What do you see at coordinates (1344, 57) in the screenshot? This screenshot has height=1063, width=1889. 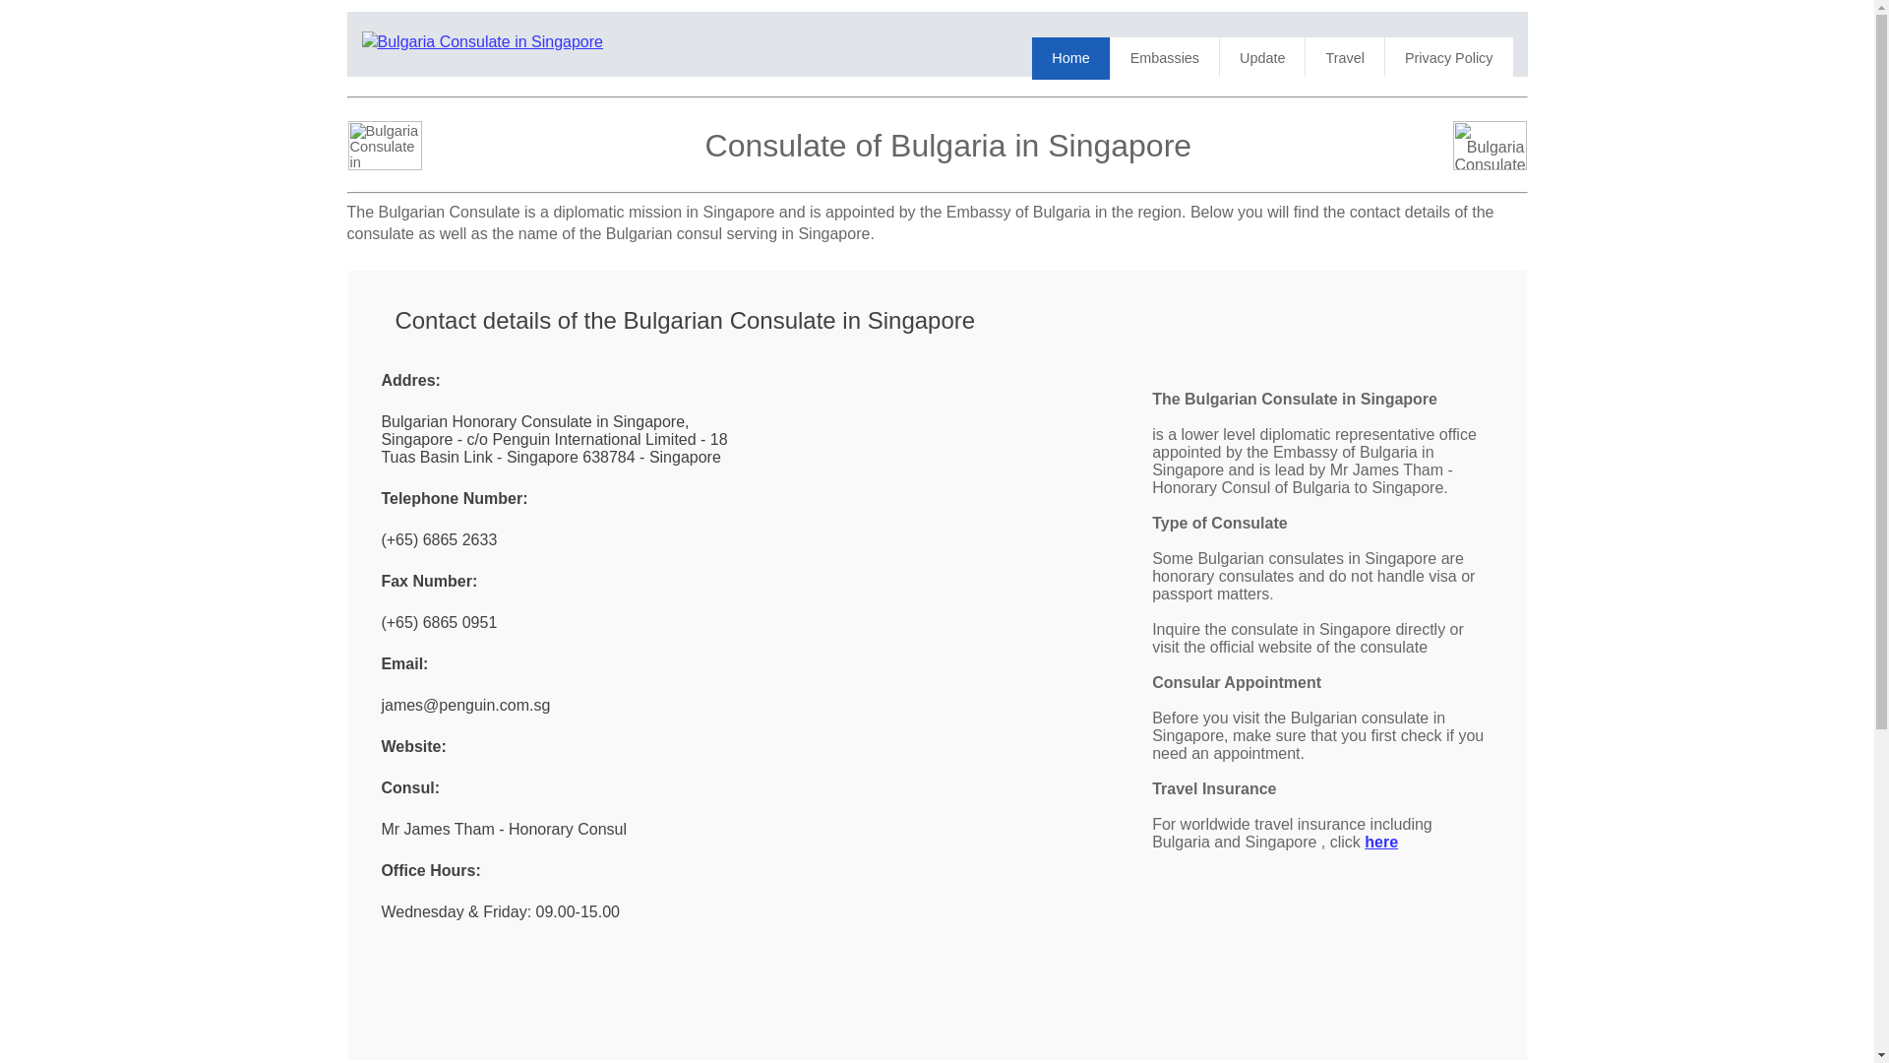 I see `Travel` at bounding box center [1344, 57].